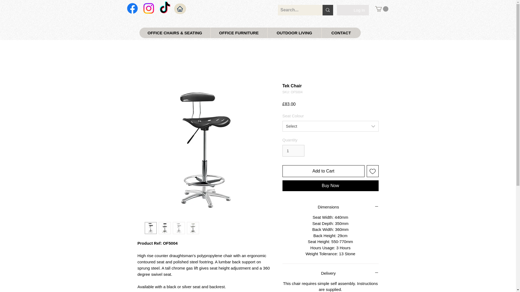  What do you see at coordinates (330, 126) in the screenshot?
I see `Select` at bounding box center [330, 126].